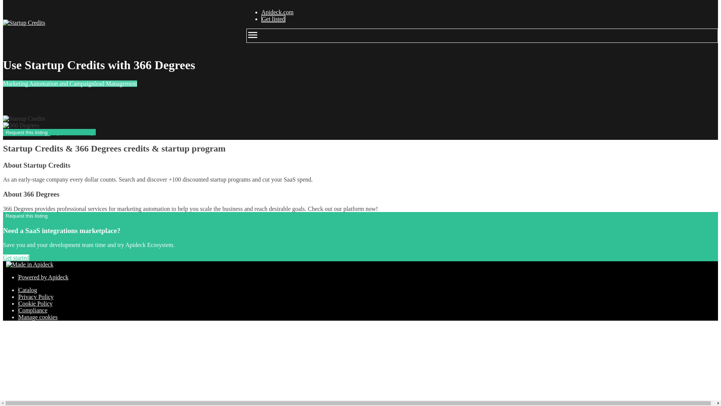 The height and width of the screenshot is (406, 721). What do you see at coordinates (33, 310) in the screenshot?
I see `Compliance` at bounding box center [33, 310].